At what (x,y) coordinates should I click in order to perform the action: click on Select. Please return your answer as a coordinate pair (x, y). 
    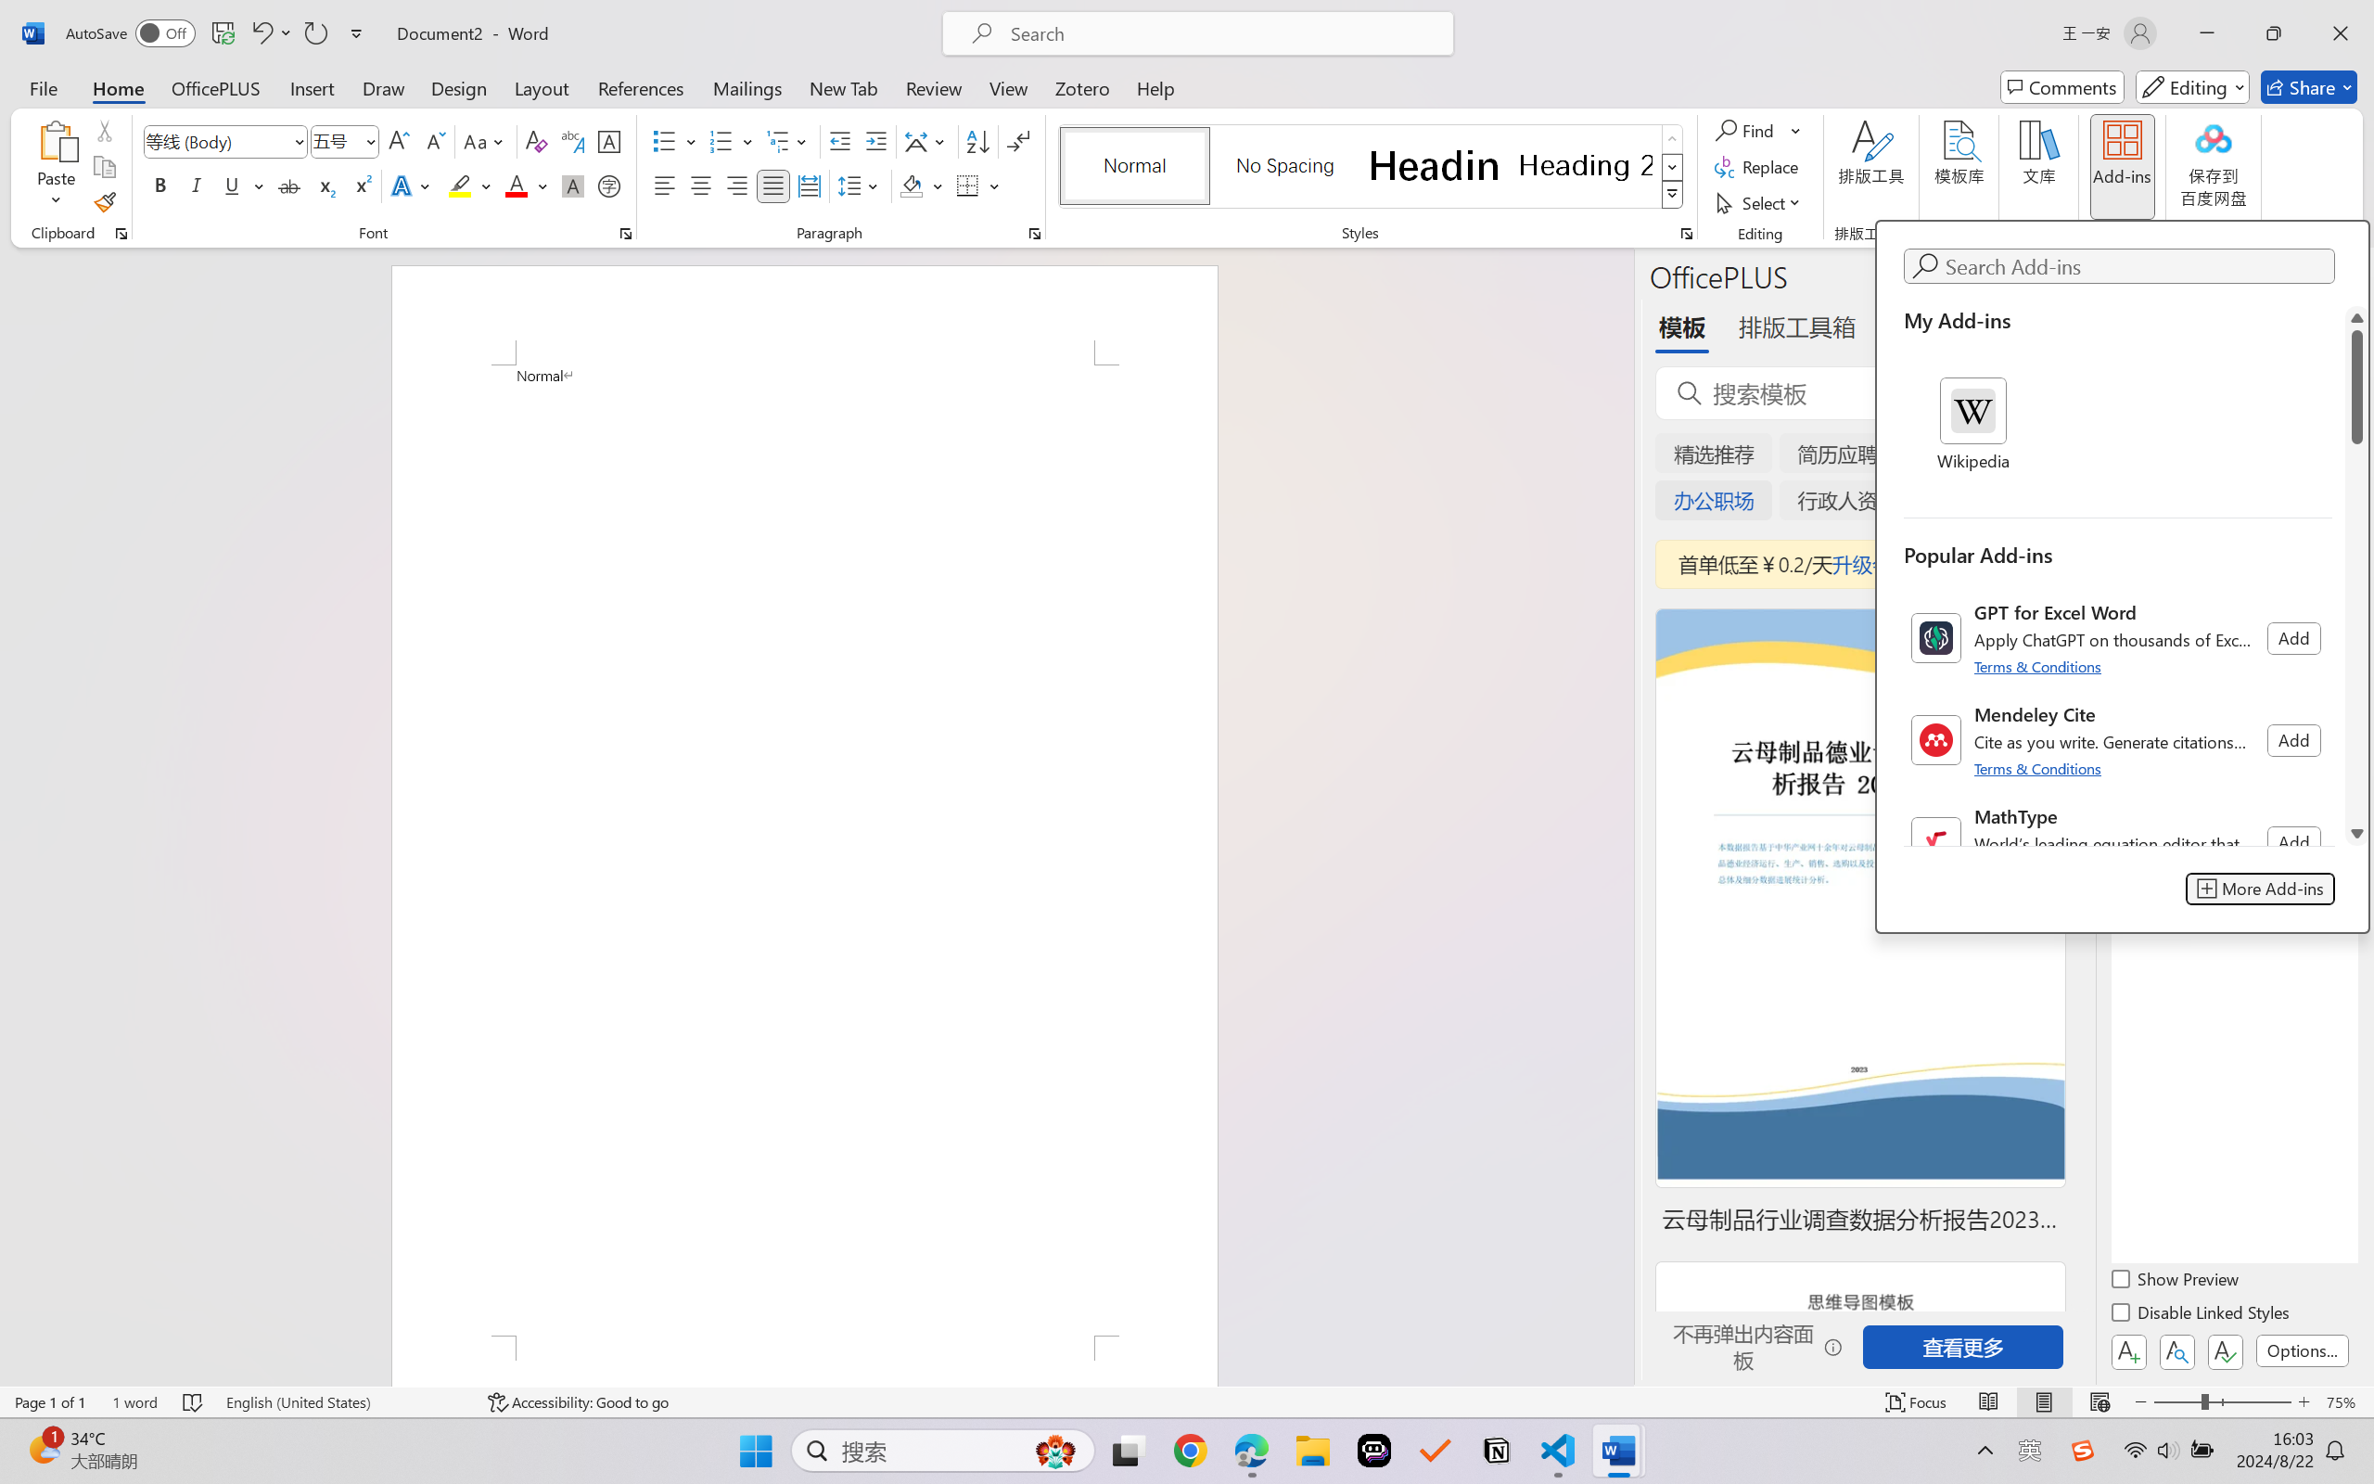
    Looking at the image, I should click on (1761, 202).